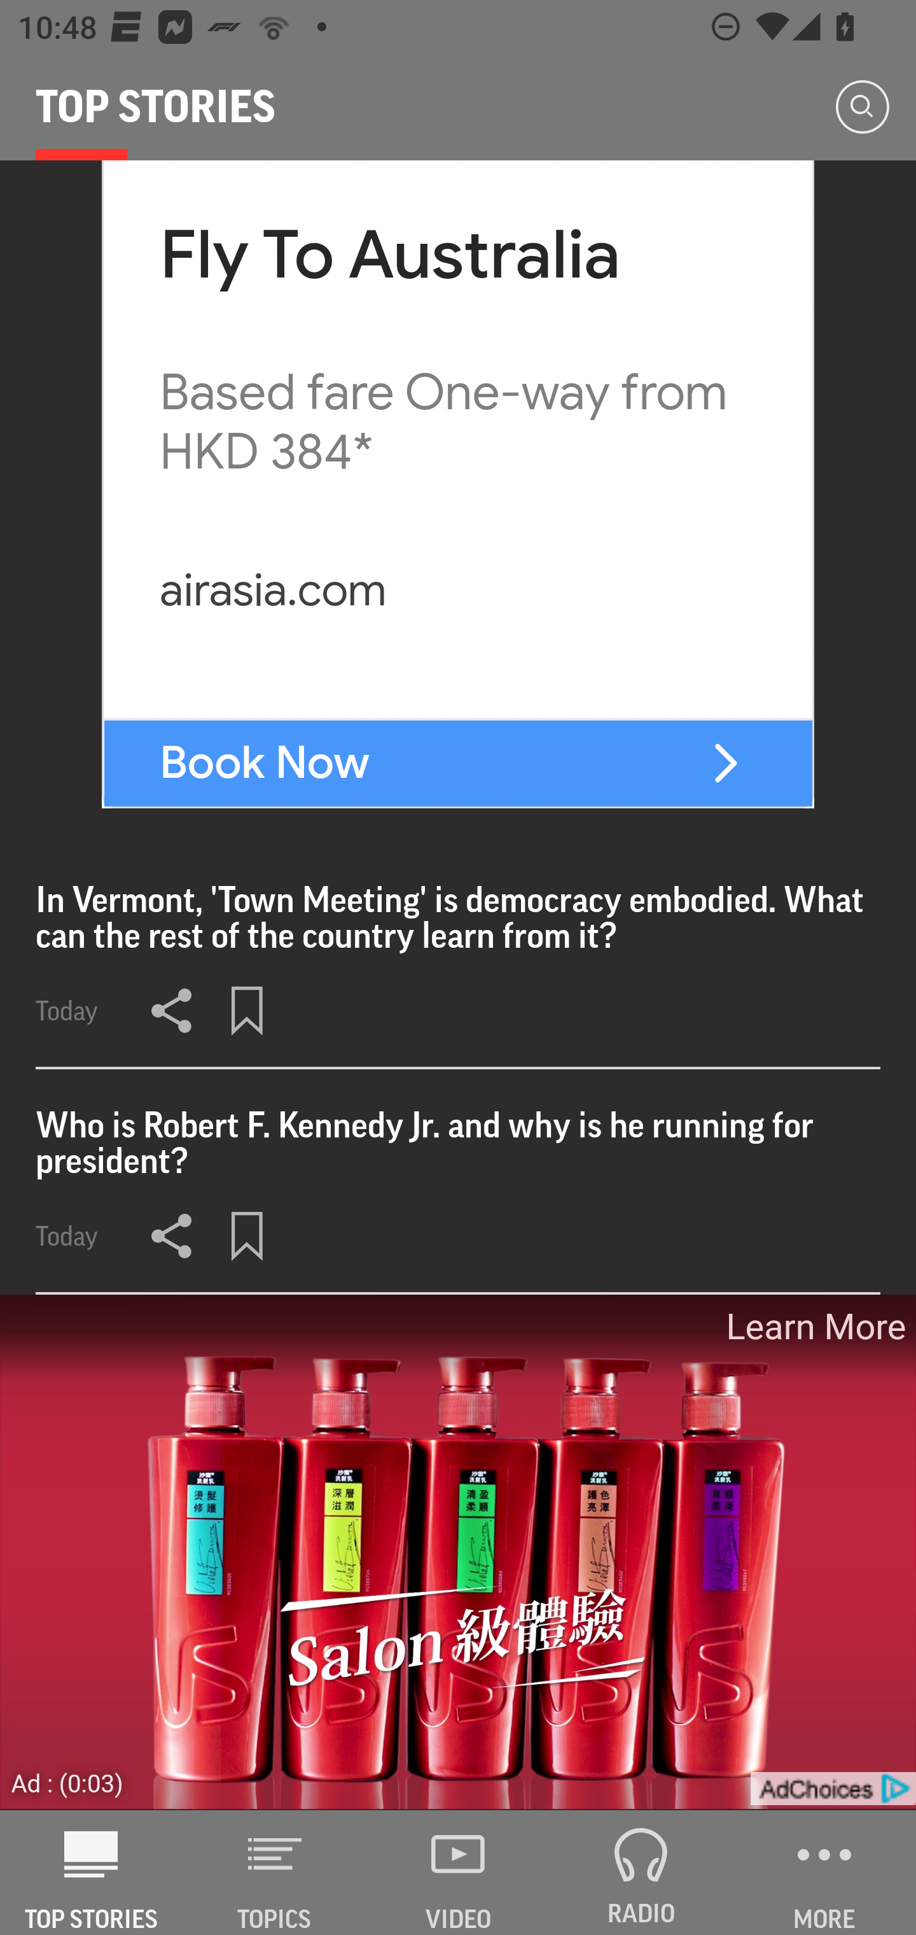 This screenshot has height=1935, width=916. Describe the element at coordinates (67, 1783) in the screenshot. I see `Ad : (0:03)` at that location.